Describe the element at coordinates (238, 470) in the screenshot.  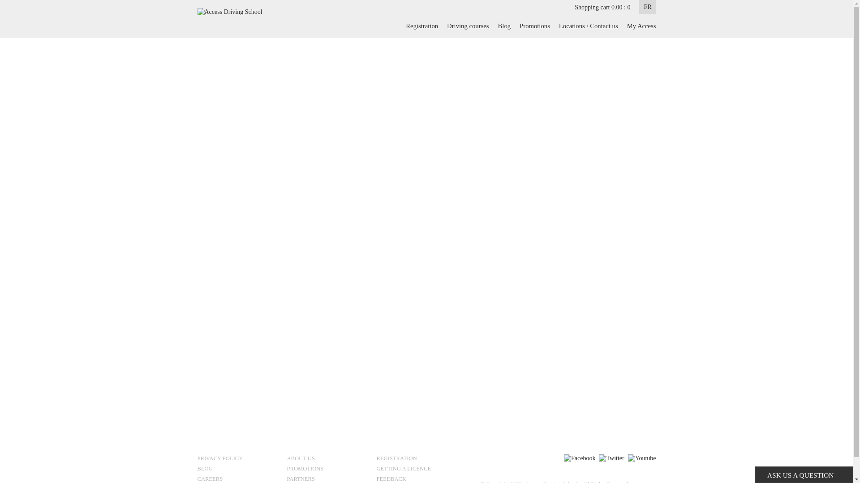
I see `BLOG` at that location.